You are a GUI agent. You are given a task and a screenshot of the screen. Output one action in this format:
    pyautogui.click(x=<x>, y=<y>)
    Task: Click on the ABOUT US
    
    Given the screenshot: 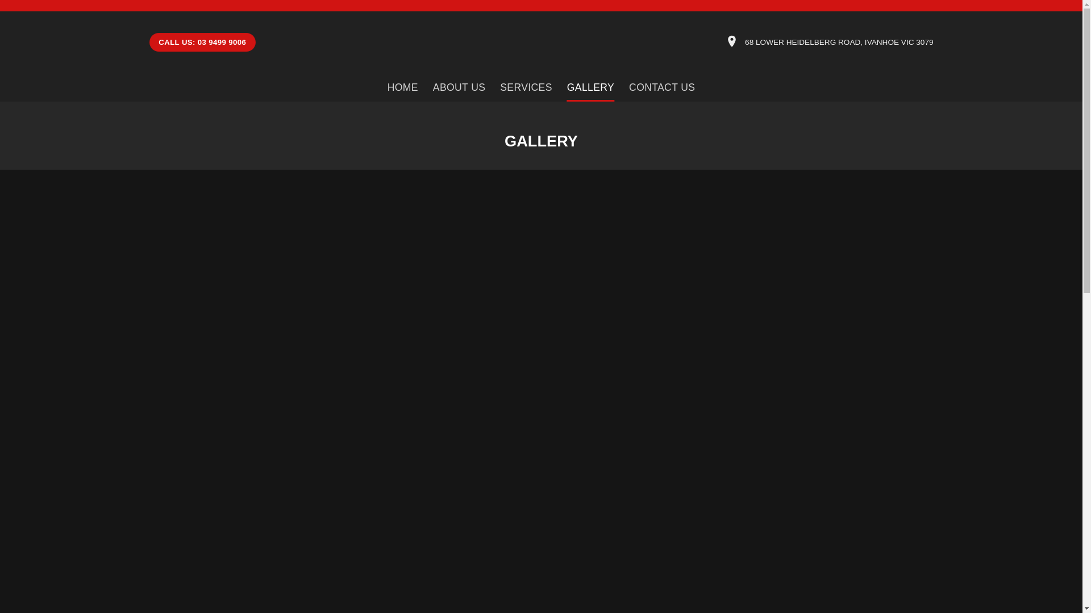 What is the action you would take?
    pyautogui.click(x=459, y=87)
    